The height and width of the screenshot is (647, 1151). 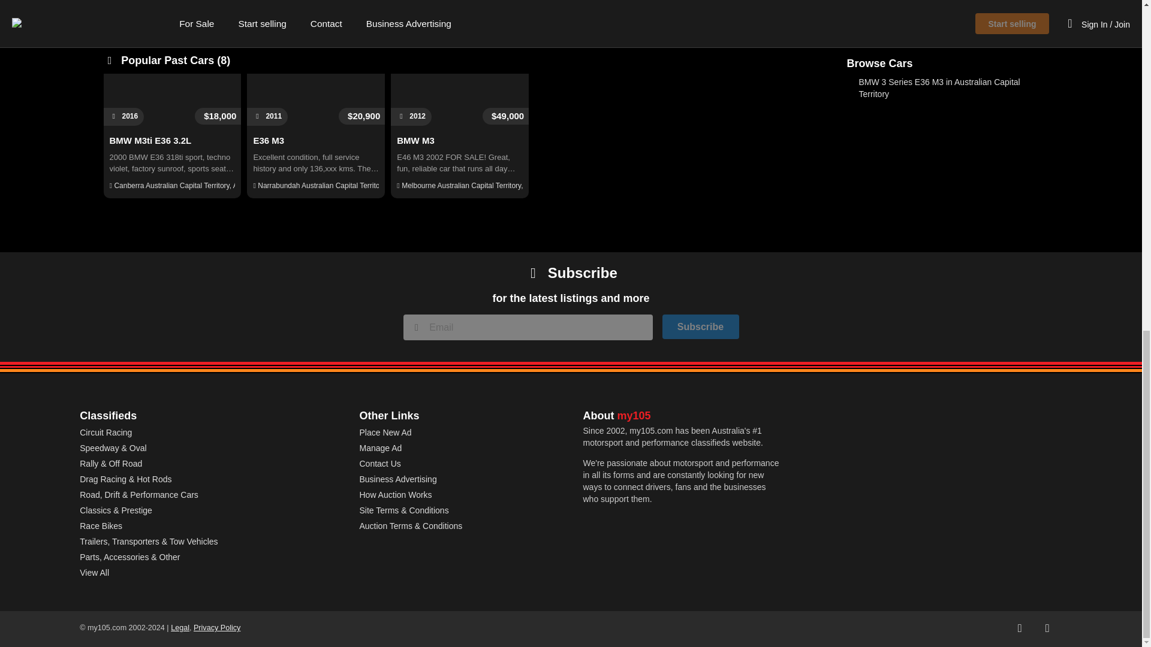 I want to click on BMW 1 Series in Australian Capital Territory, so click(x=934, y=22).